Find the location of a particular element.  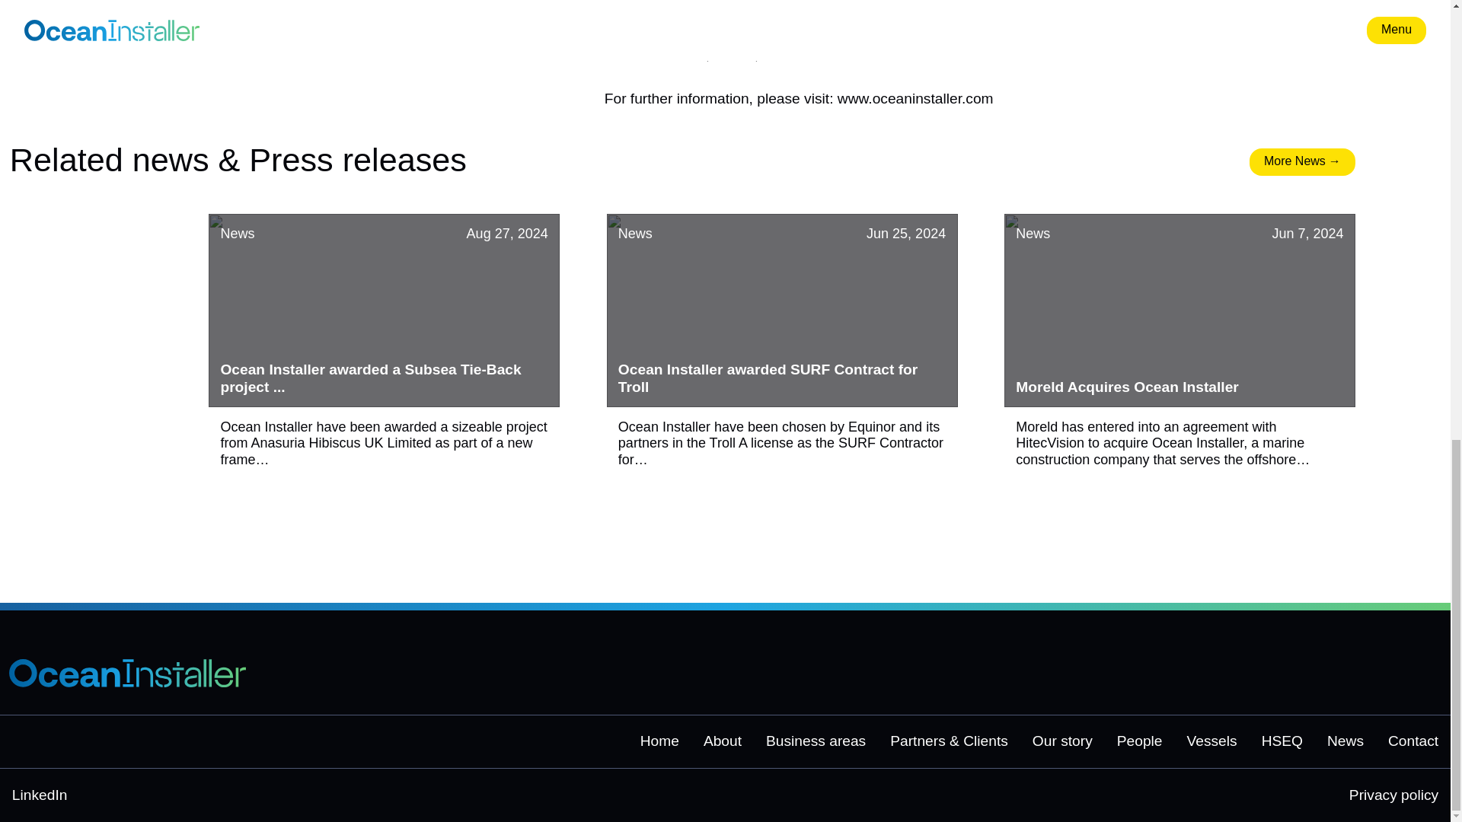

Our story is located at coordinates (1061, 741).